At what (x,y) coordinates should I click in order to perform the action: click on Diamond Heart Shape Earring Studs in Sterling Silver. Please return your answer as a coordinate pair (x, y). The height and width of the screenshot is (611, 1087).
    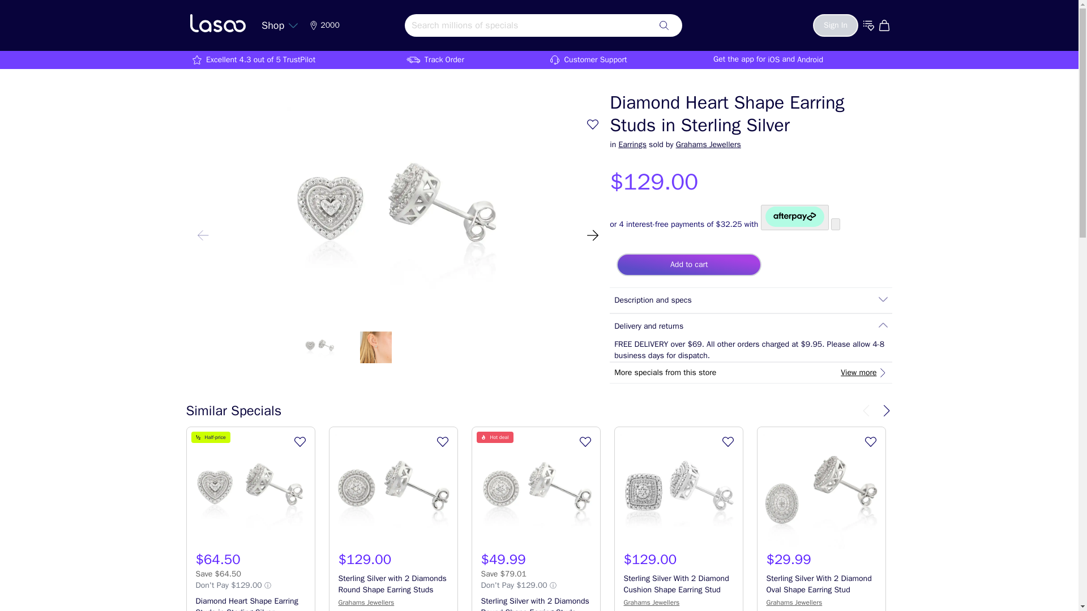
    Looking at the image, I should click on (251, 492).